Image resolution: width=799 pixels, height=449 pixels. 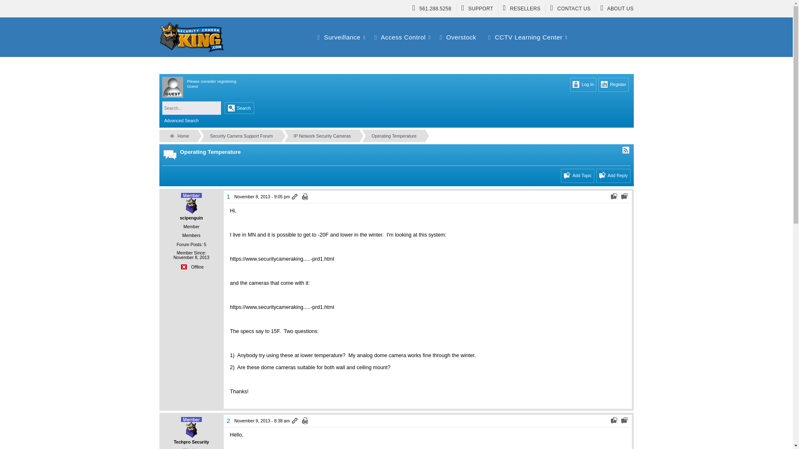 I want to click on Quote this post, so click(x=625, y=421).